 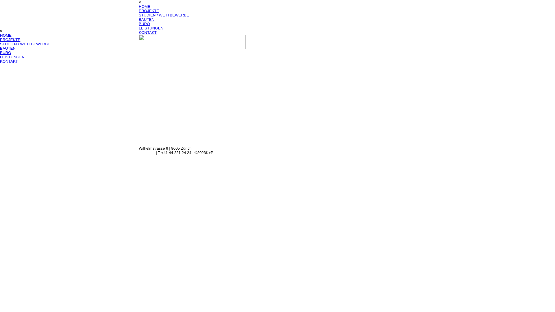 I want to click on KONTAKT, so click(x=148, y=32).